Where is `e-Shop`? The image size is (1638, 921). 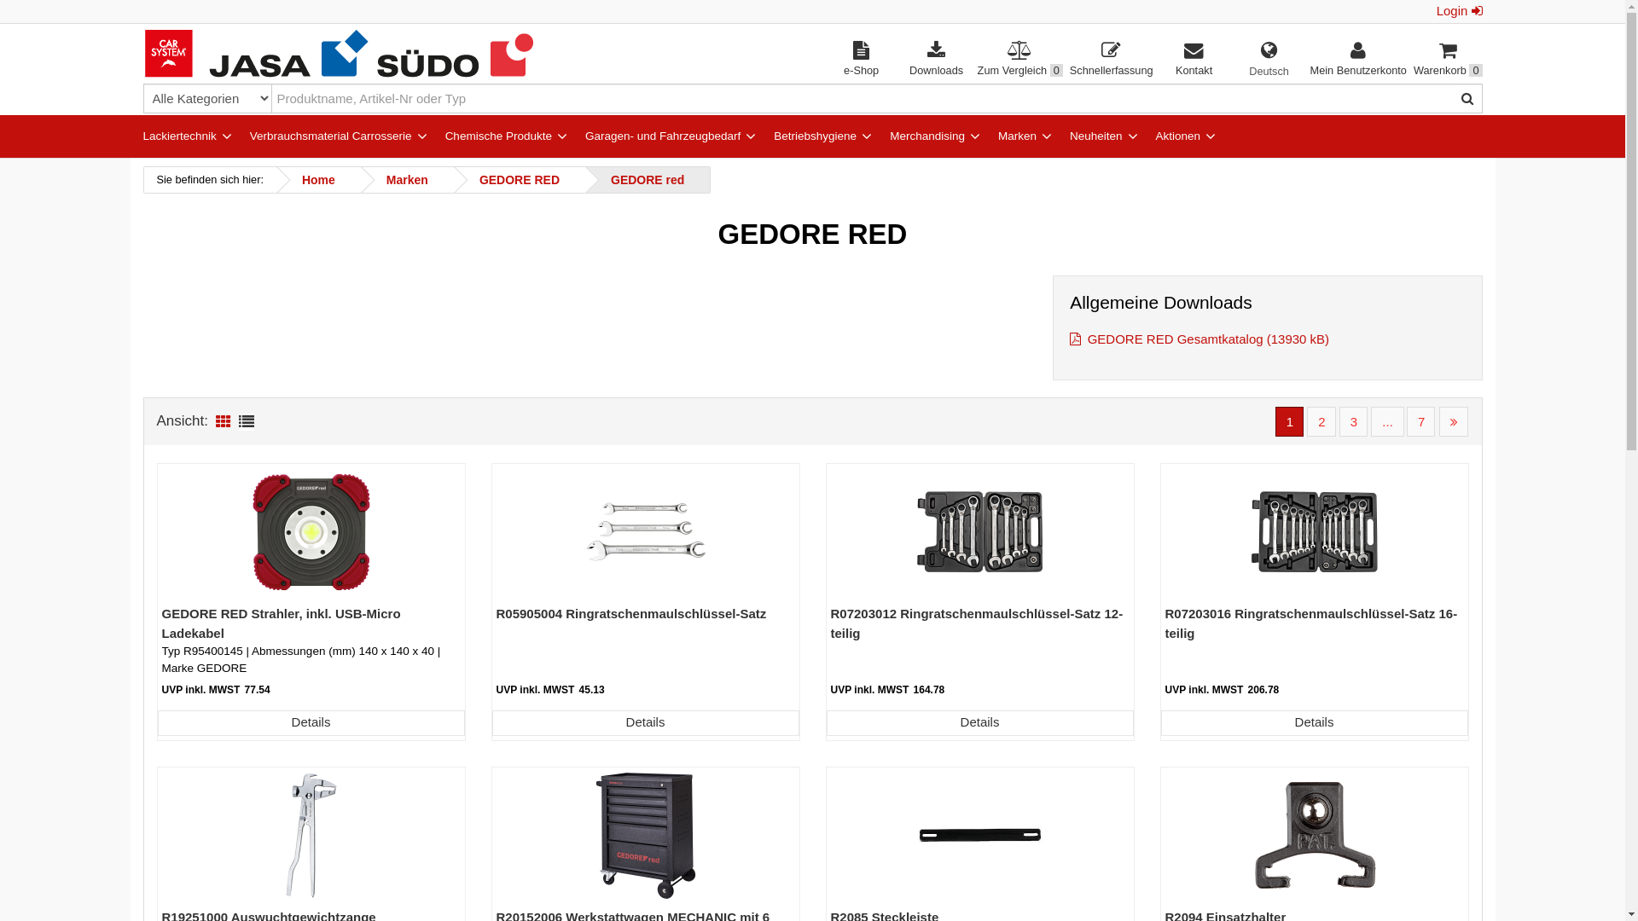
e-Shop is located at coordinates (862, 61).